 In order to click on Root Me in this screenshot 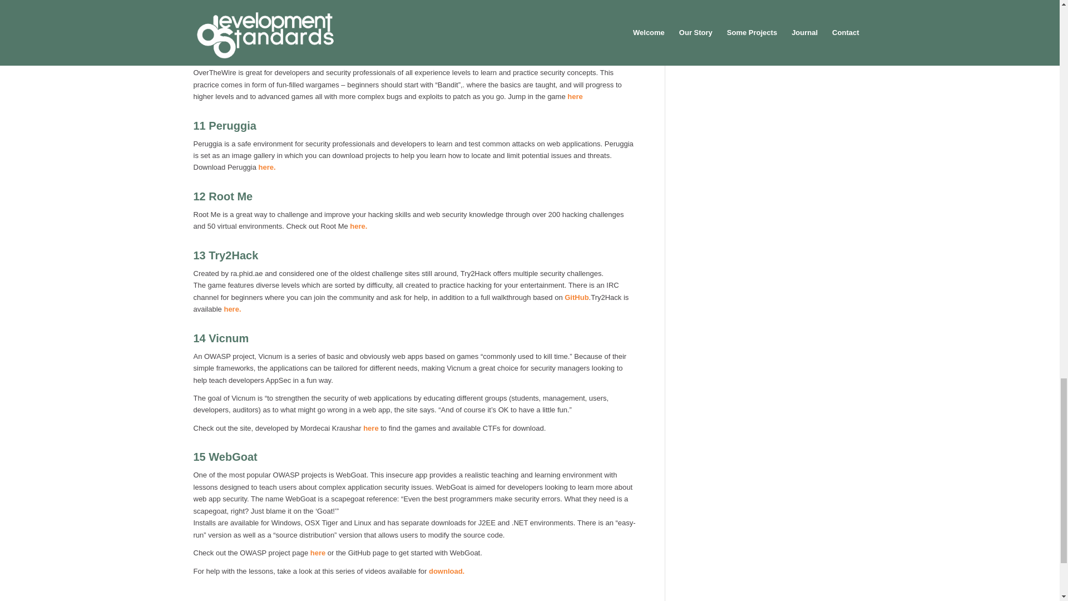, I will do `click(230, 196)`.